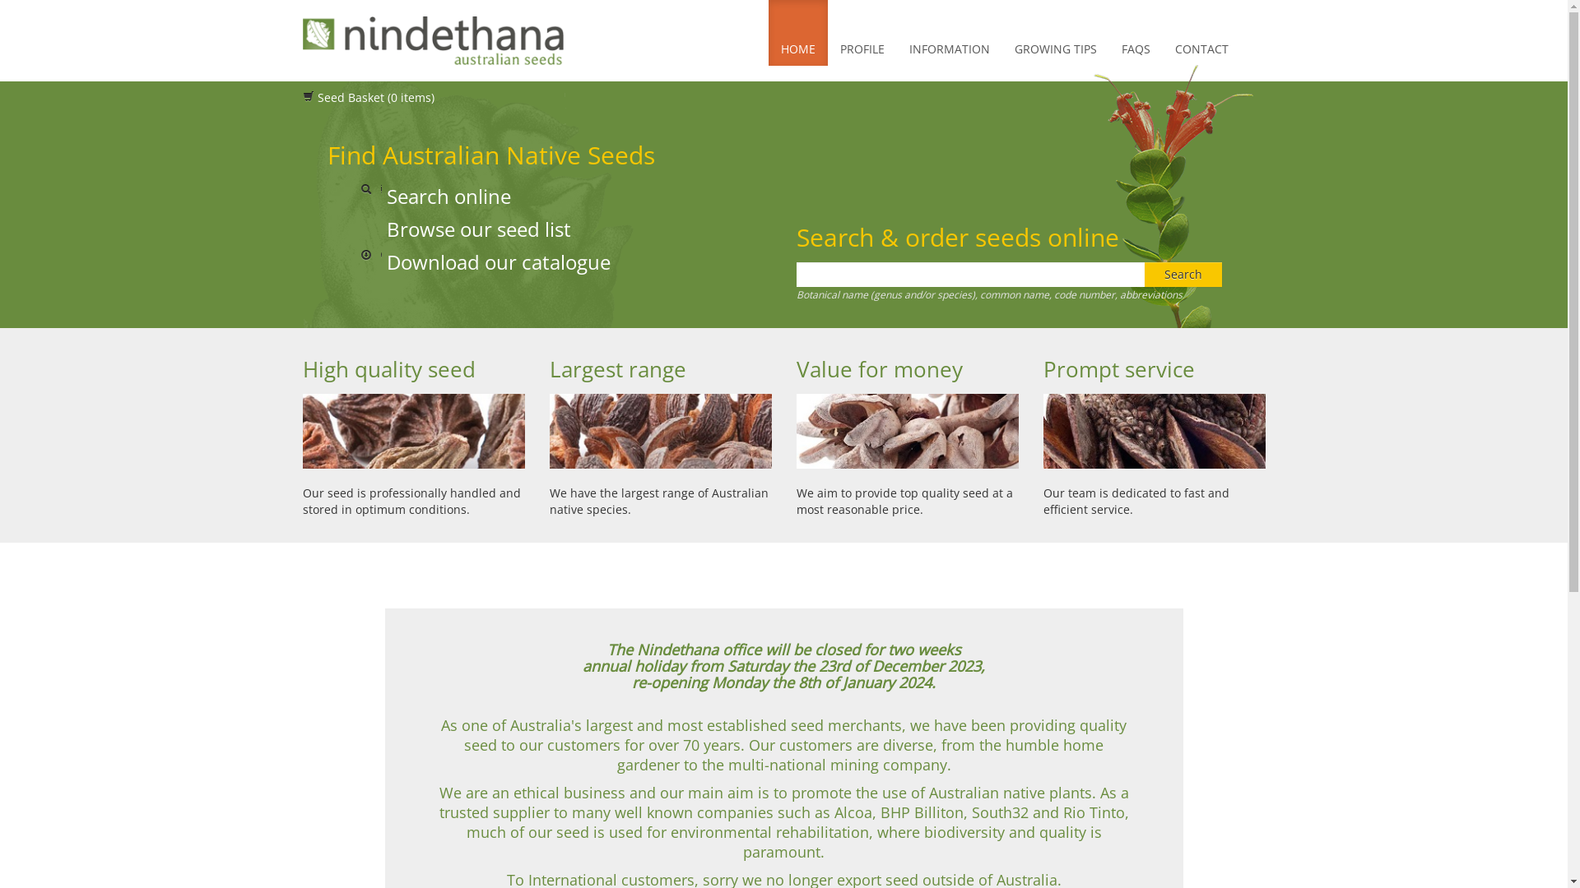 This screenshot has width=1580, height=888. Describe the element at coordinates (1183, 275) in the screenshot. I see `Search` at that location.